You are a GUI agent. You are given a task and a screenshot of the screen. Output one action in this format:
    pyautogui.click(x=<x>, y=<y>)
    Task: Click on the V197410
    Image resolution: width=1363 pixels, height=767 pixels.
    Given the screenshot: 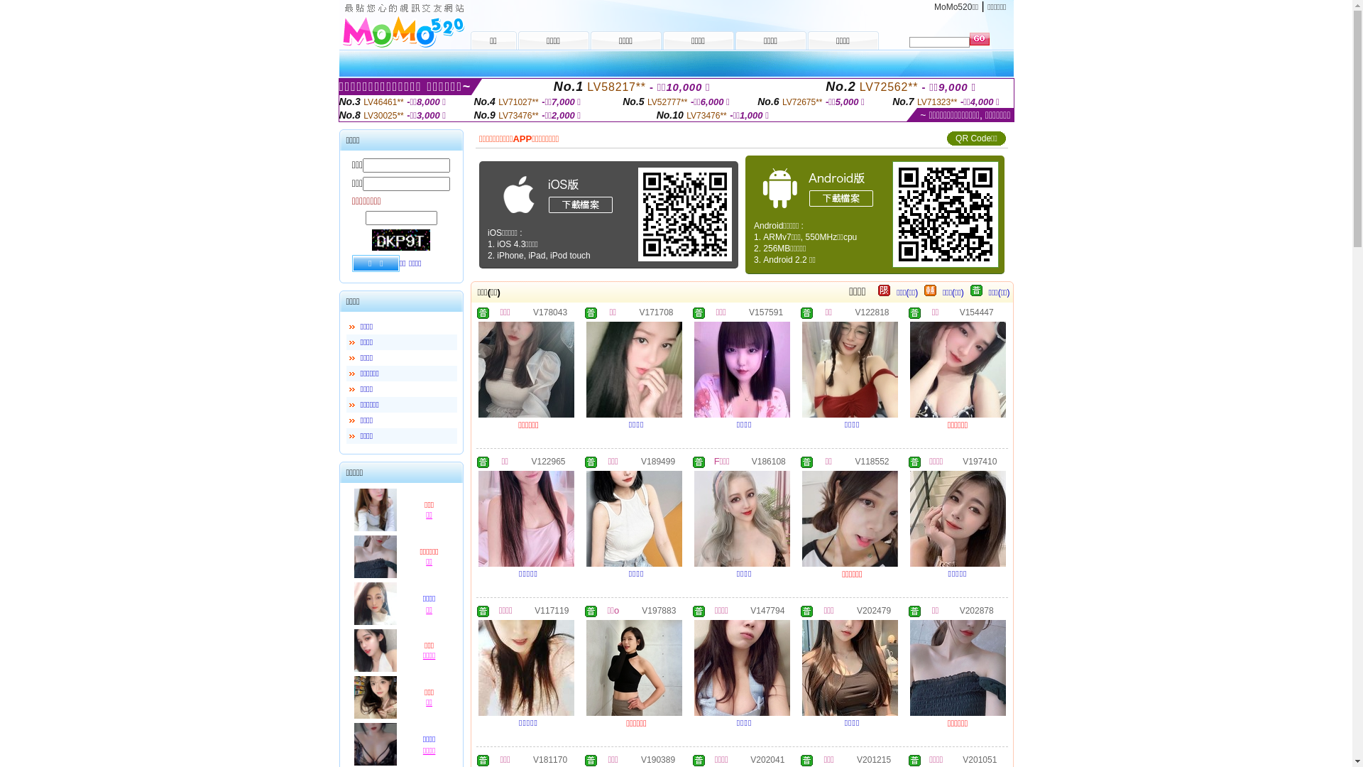 What is the action you would take?
    pyautogui.click(x=980, y=461)
    